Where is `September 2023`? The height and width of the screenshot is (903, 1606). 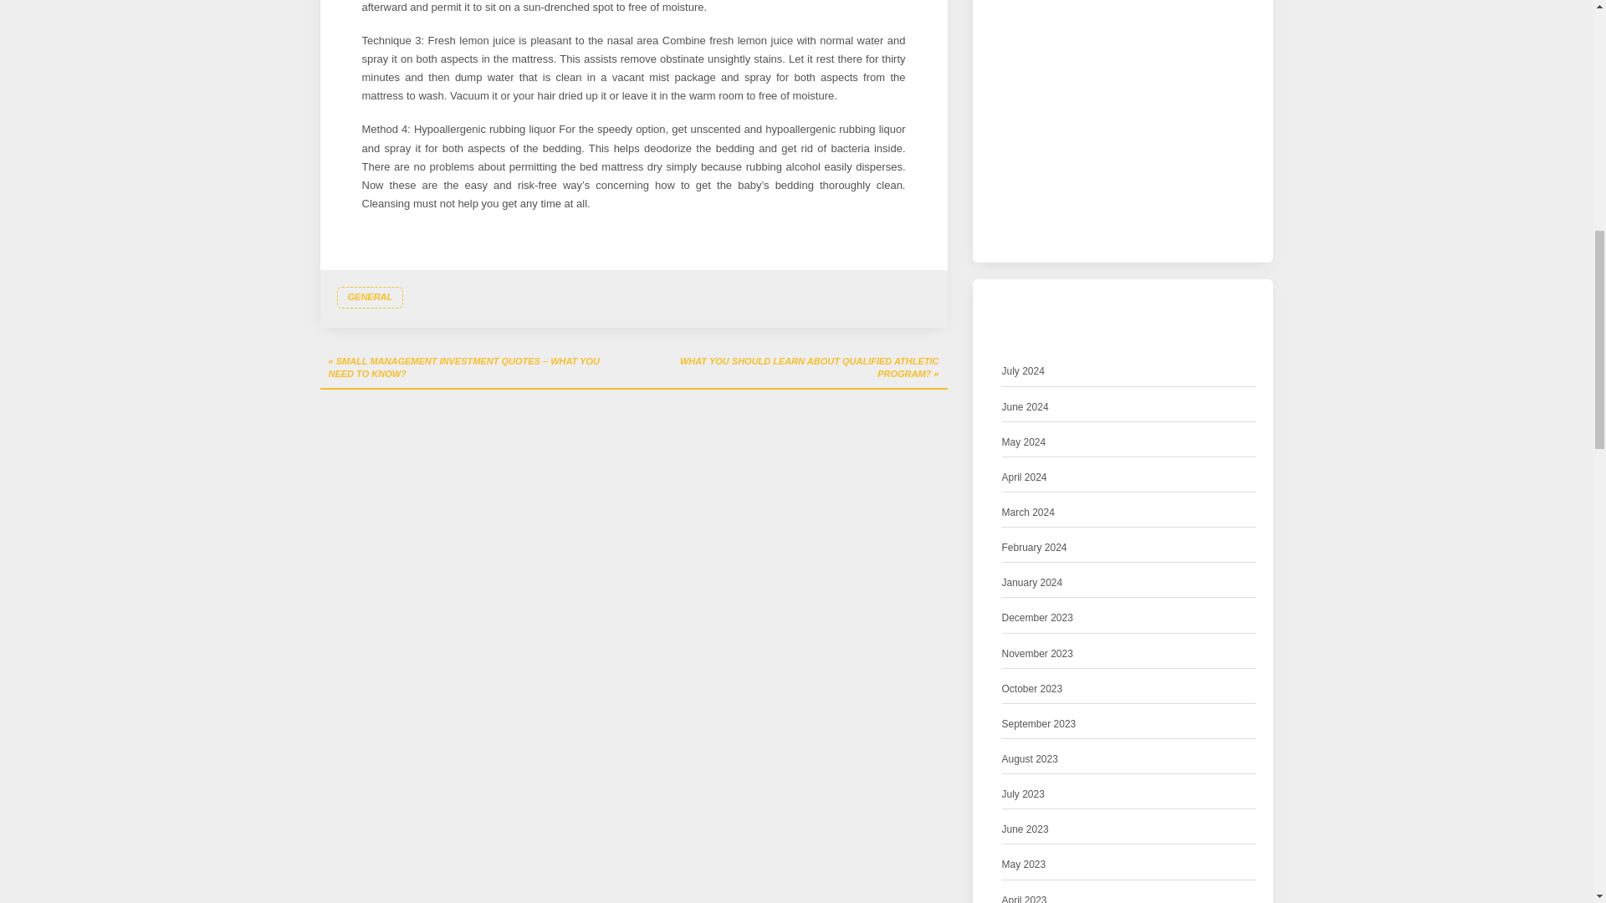
September 2023 is located at coordinates (1039, 724).